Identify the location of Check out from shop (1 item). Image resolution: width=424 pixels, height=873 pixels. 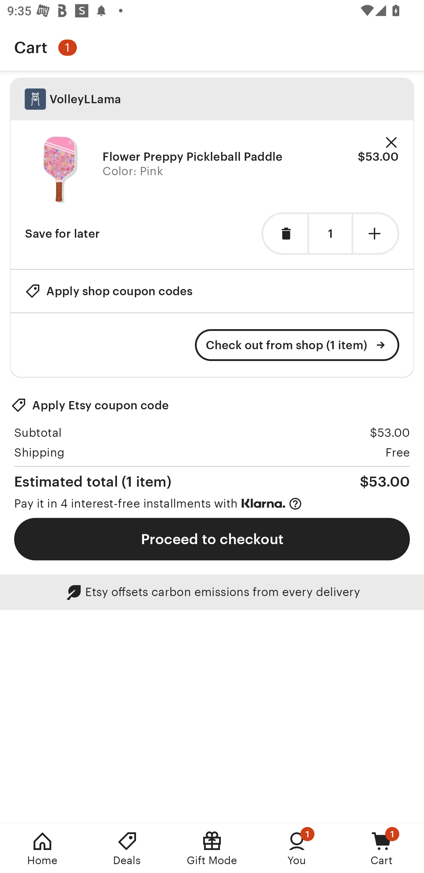
(297, 345).